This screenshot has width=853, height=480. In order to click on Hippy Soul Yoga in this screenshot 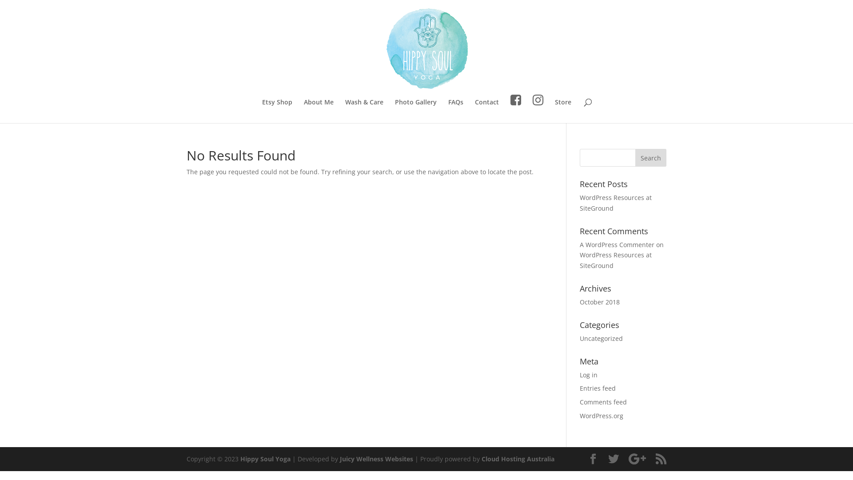, I will do `click(266, 459)`.